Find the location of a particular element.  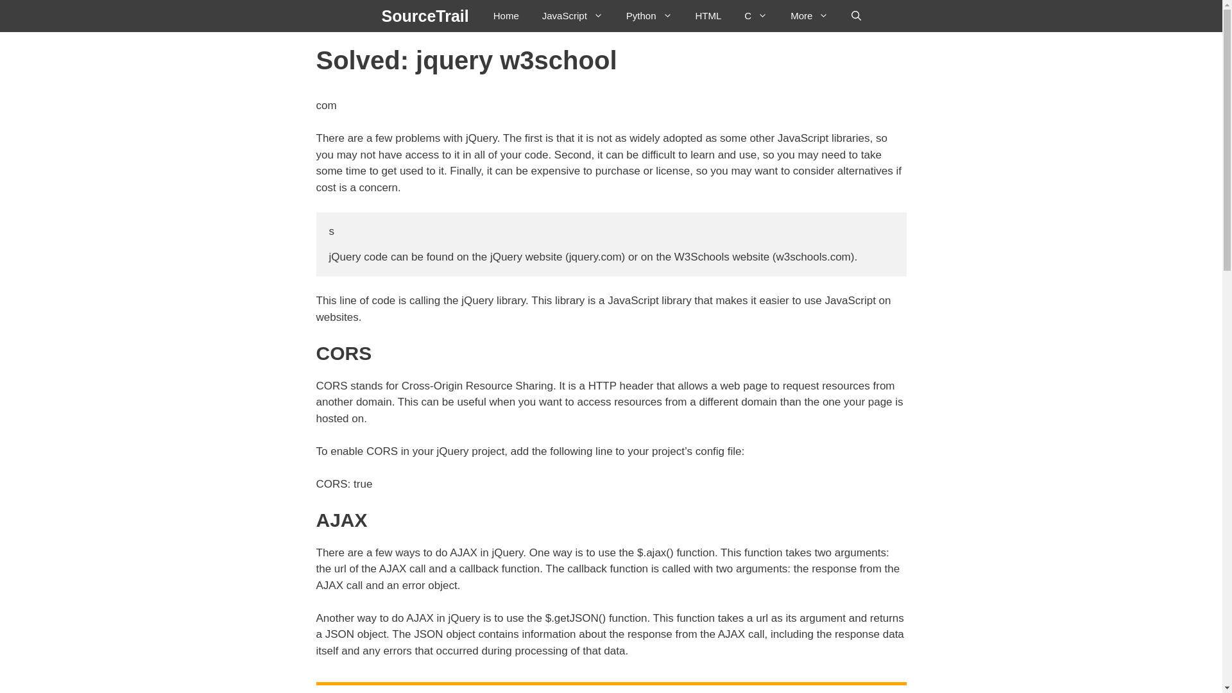

HTML is located at coordinates (708, 15).